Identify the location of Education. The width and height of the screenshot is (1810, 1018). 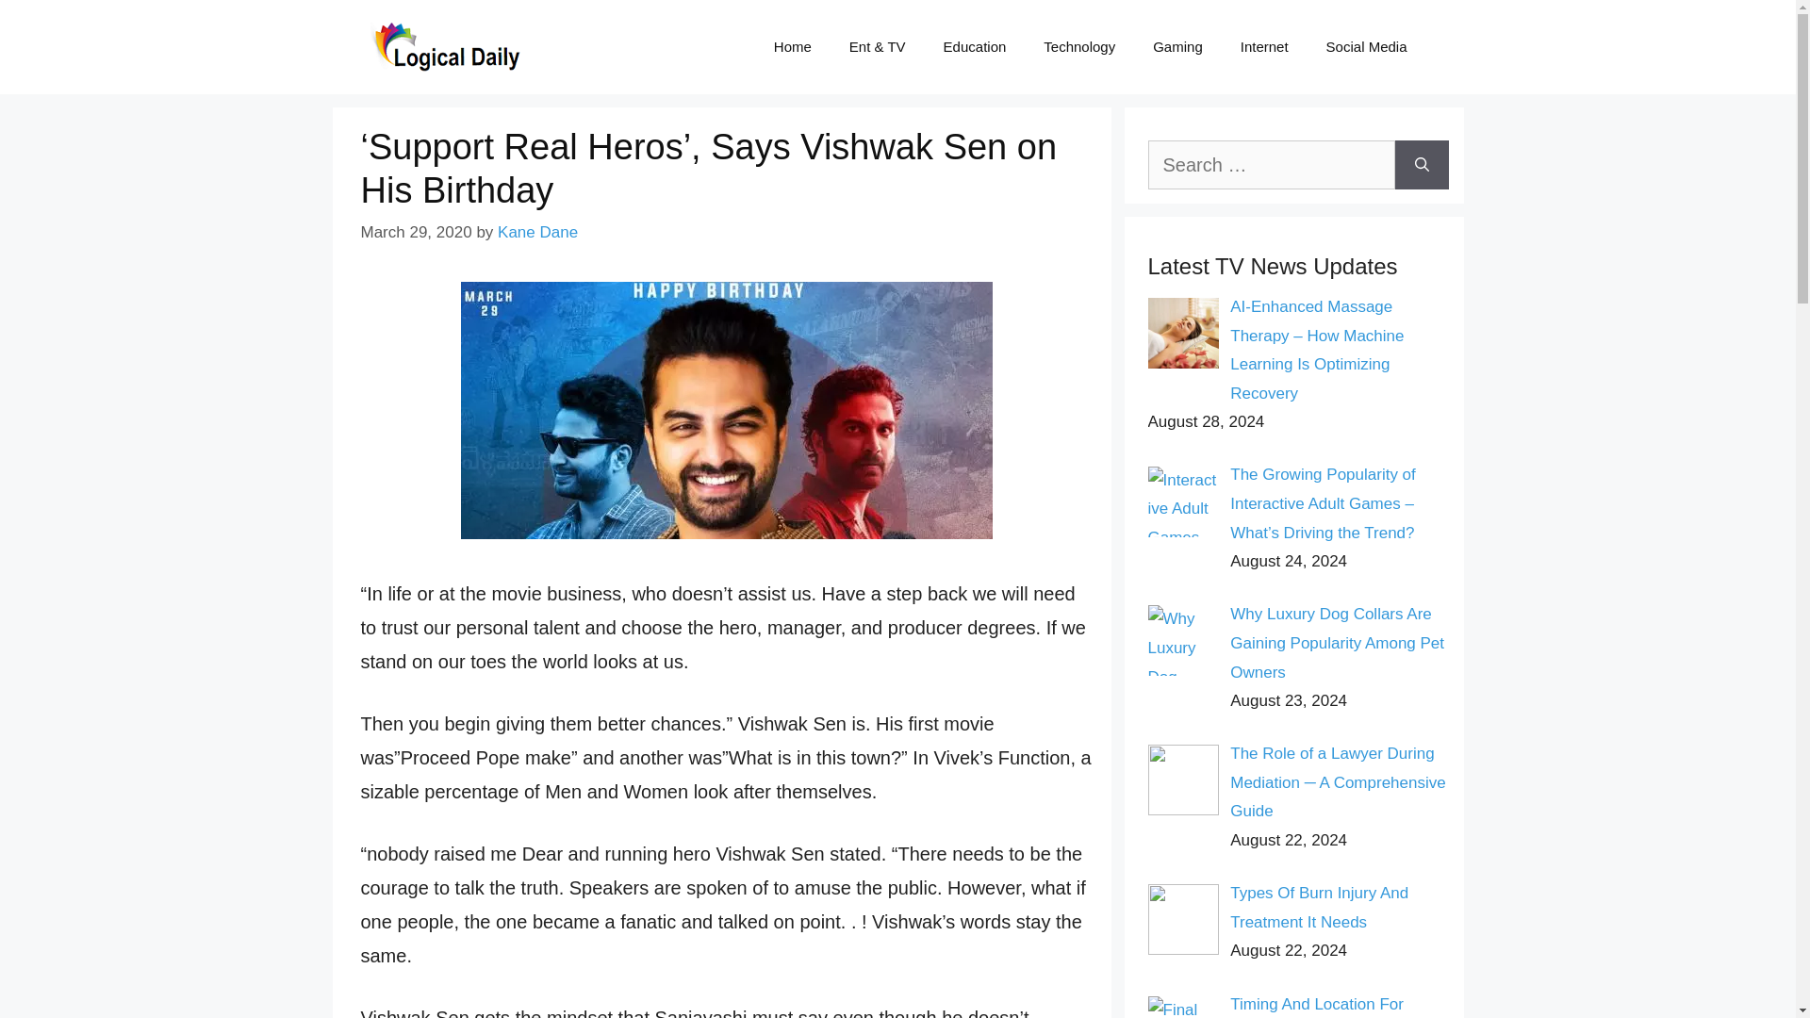
(975, 47).